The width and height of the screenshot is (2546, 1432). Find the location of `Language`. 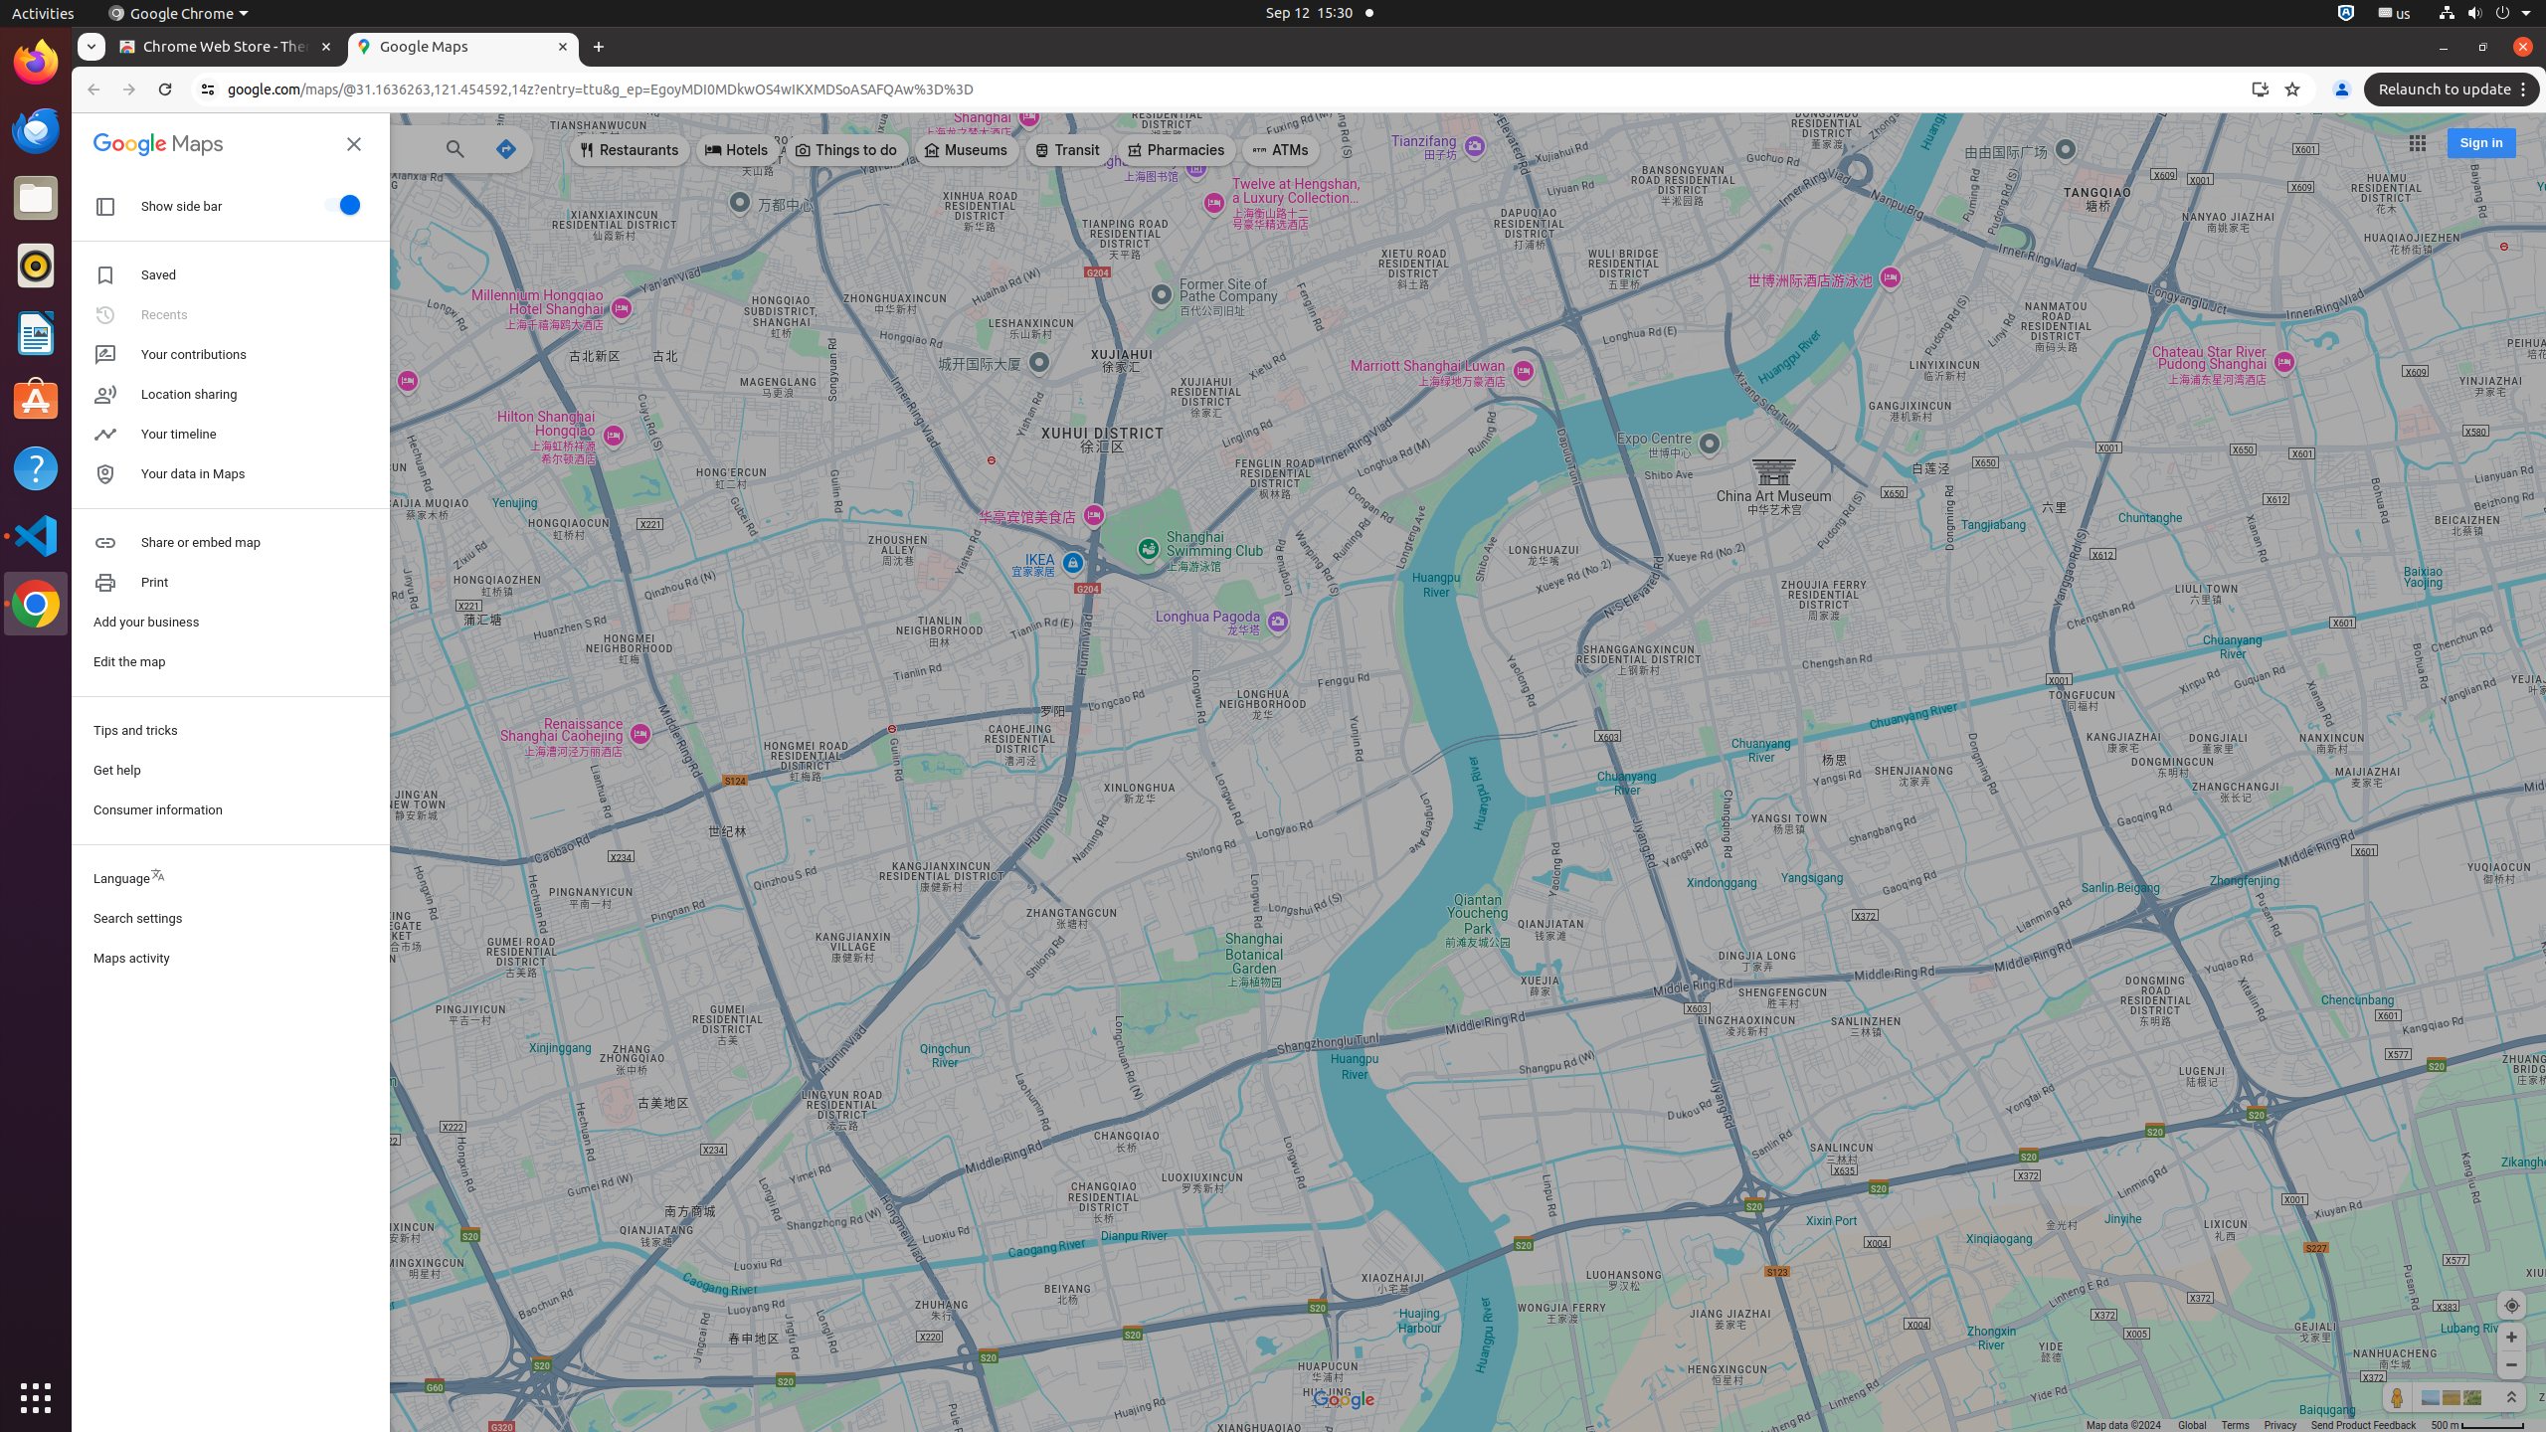

Language is located at coordinates (231, 879).